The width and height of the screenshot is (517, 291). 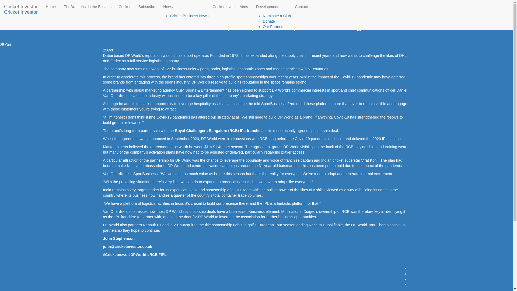 I want to click on Donate, so click(x=269, y=21).